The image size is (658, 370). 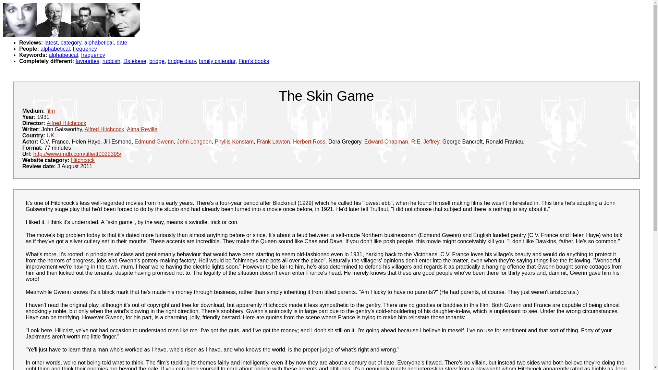 What do you see at coordinates (83, 160) in the screenshot?
I see `Hitchcock` at bounding box center [83, 160].